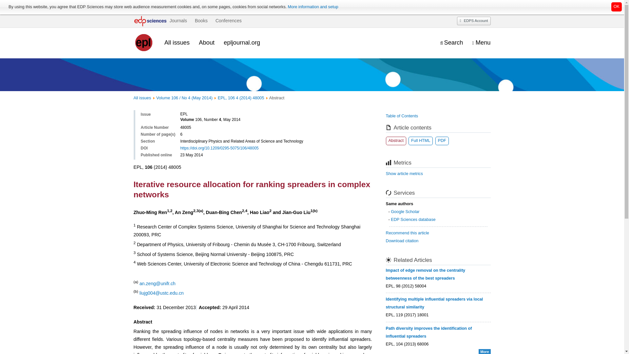 The height and width of the screenshot is (354, 629). I want to click on Journal homepage, so click(144, 43).